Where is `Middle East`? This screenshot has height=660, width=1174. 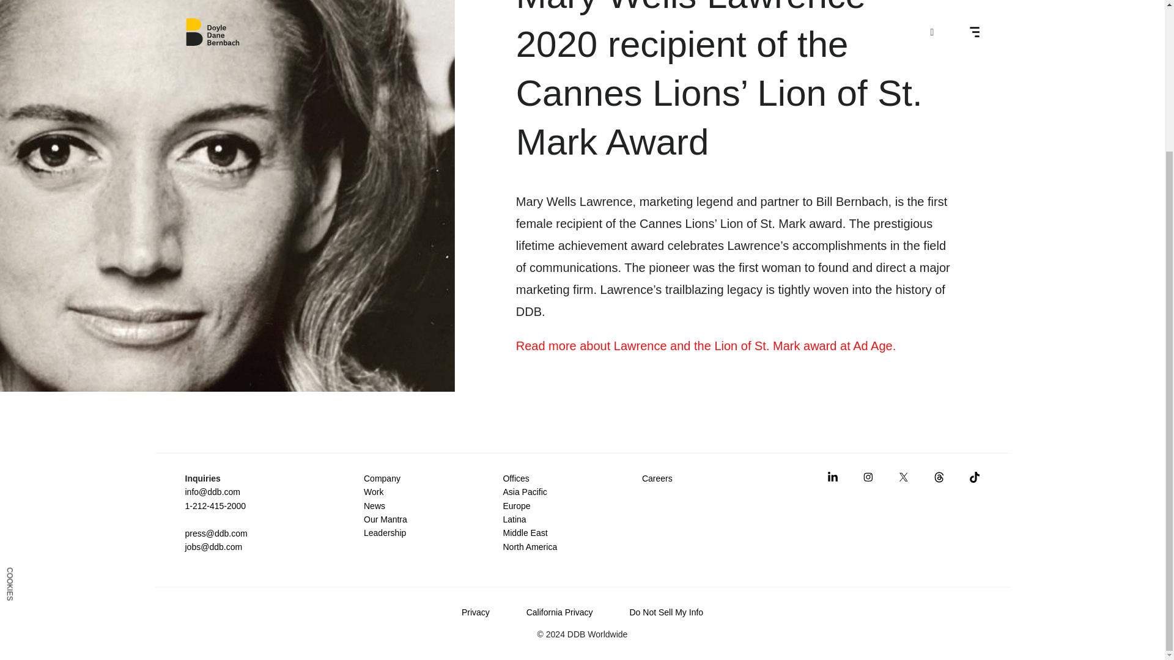
Middle East is located at coordinates (525, 533).